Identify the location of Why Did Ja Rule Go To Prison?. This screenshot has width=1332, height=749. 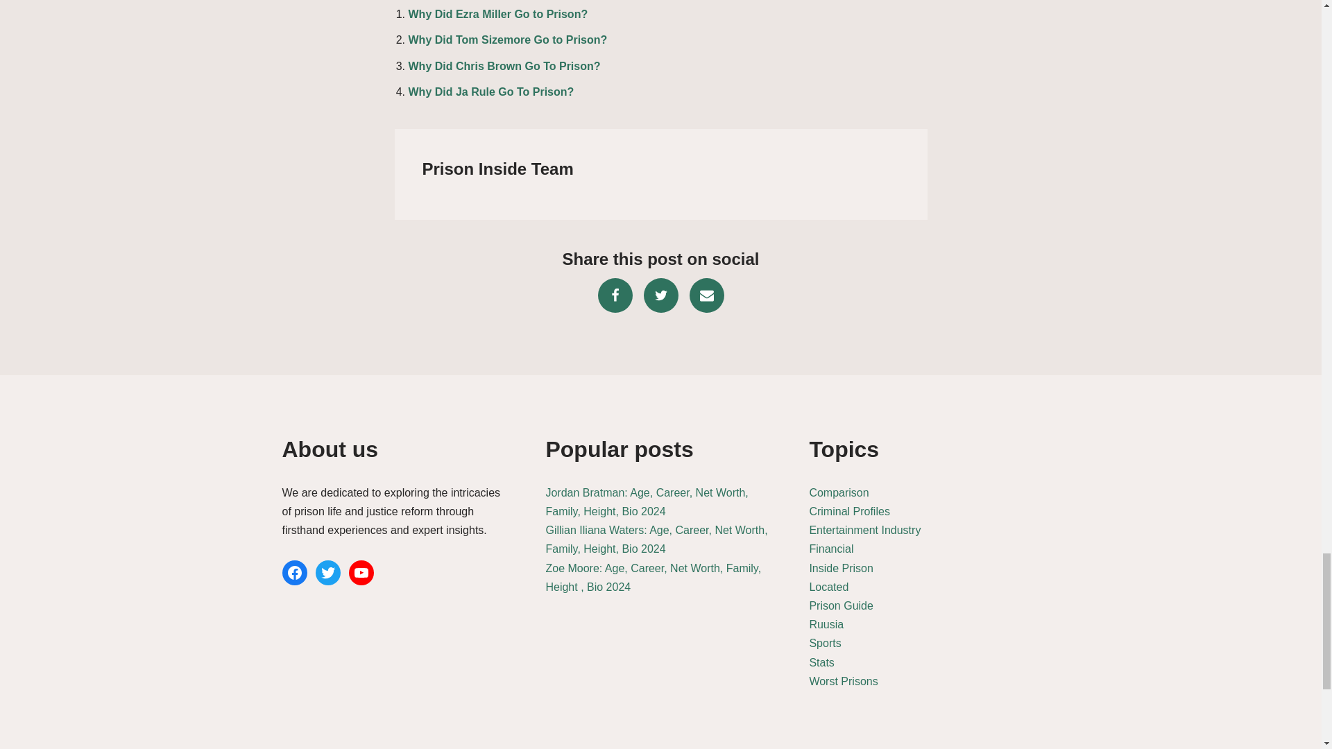
(490, 92).